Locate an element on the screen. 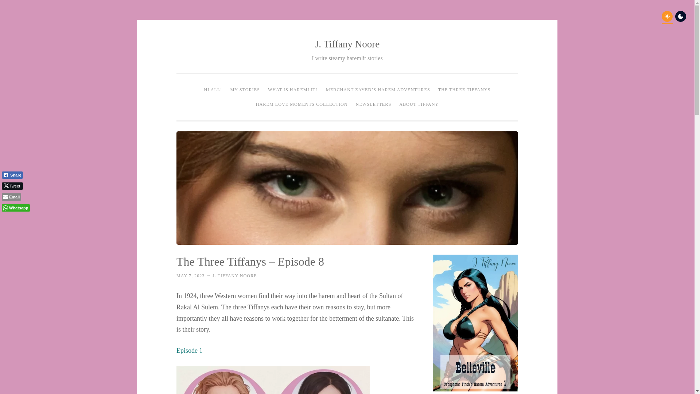  MAY 7, 2023 is located at coordinates (190, 276).